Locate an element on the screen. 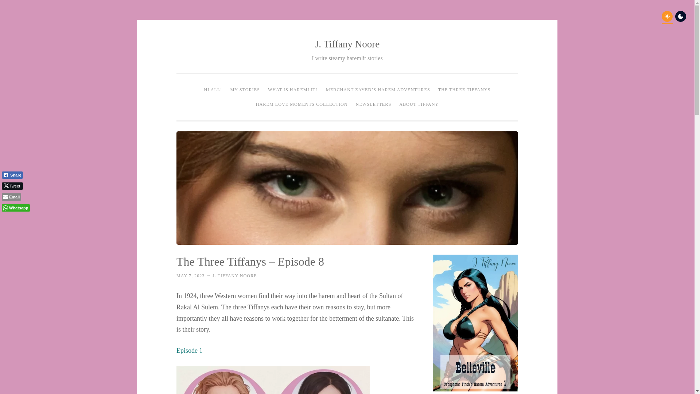  MAY 7, 2023 is located at coordinates (190, 276).